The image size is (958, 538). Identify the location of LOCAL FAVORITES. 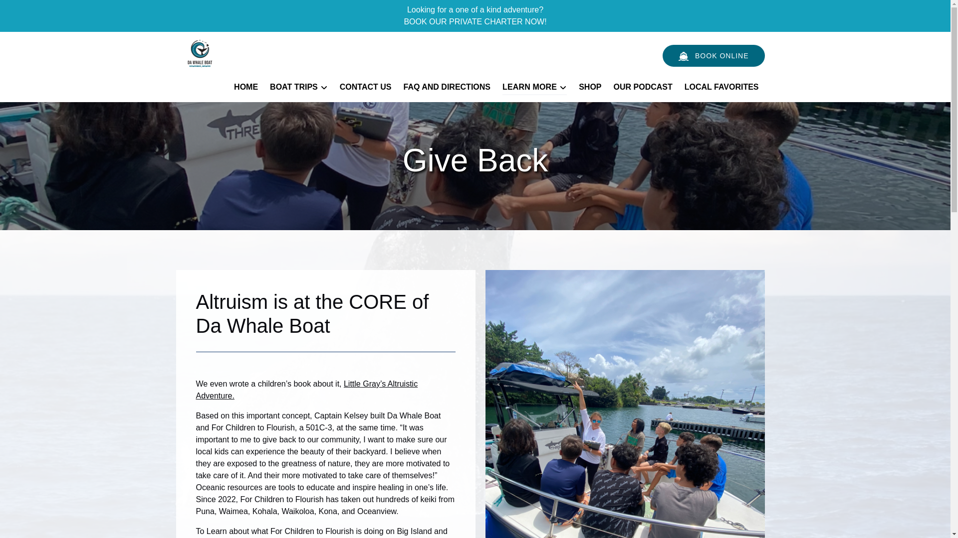
(721, 87).